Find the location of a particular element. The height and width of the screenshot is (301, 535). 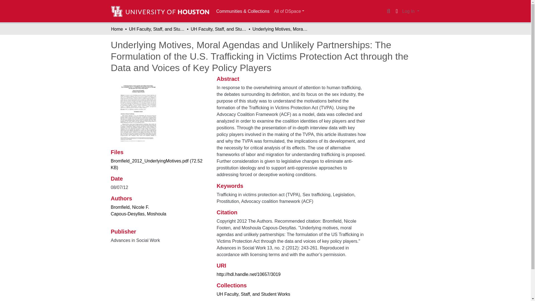

Home is located at coordinates (117, 29).